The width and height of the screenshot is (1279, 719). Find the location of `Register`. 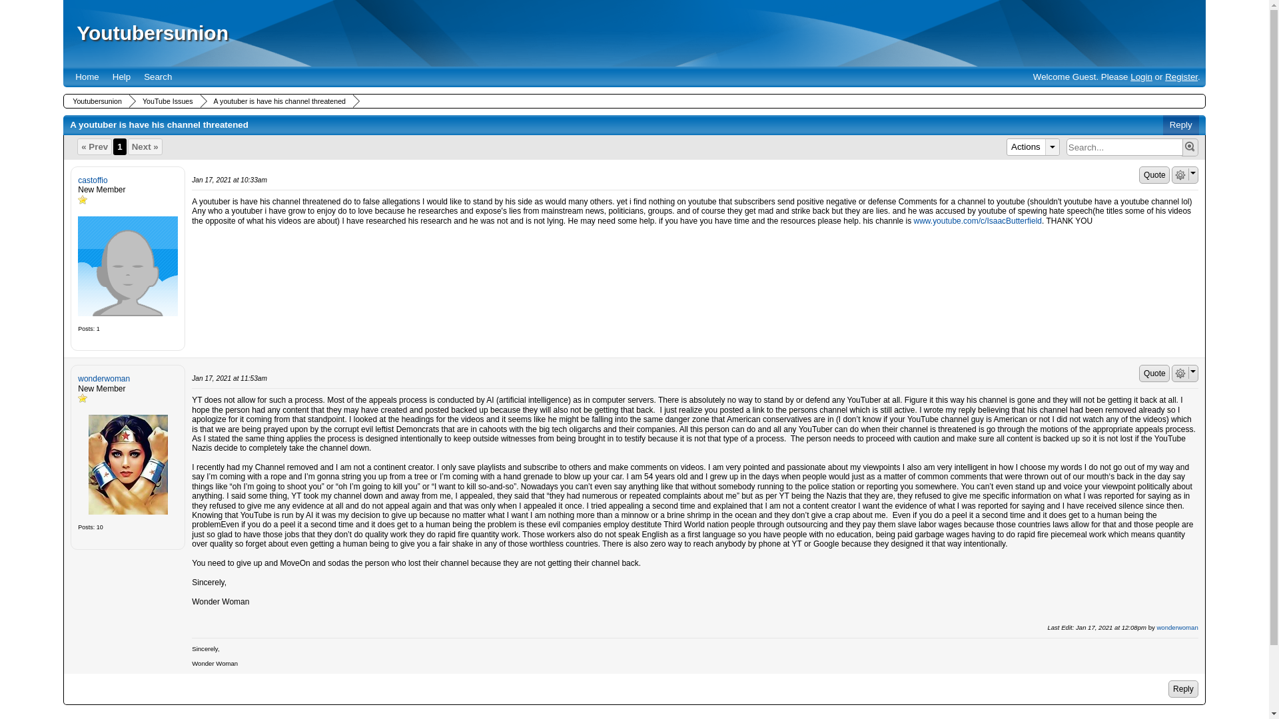

Register is located at coordinates (1181, 77).